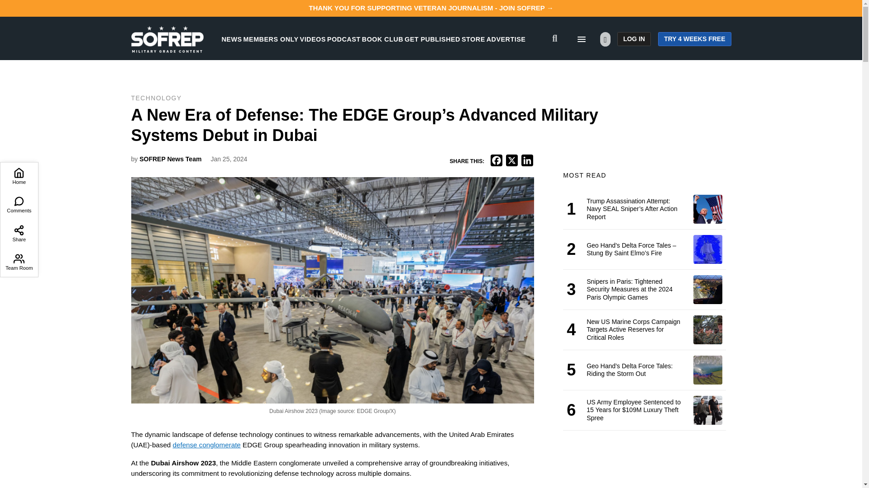 The width and height of the screenshot is (869, 488). Describe the element at coordinates (344, 39) in the screenshot. I see `PODCAST` at that location.